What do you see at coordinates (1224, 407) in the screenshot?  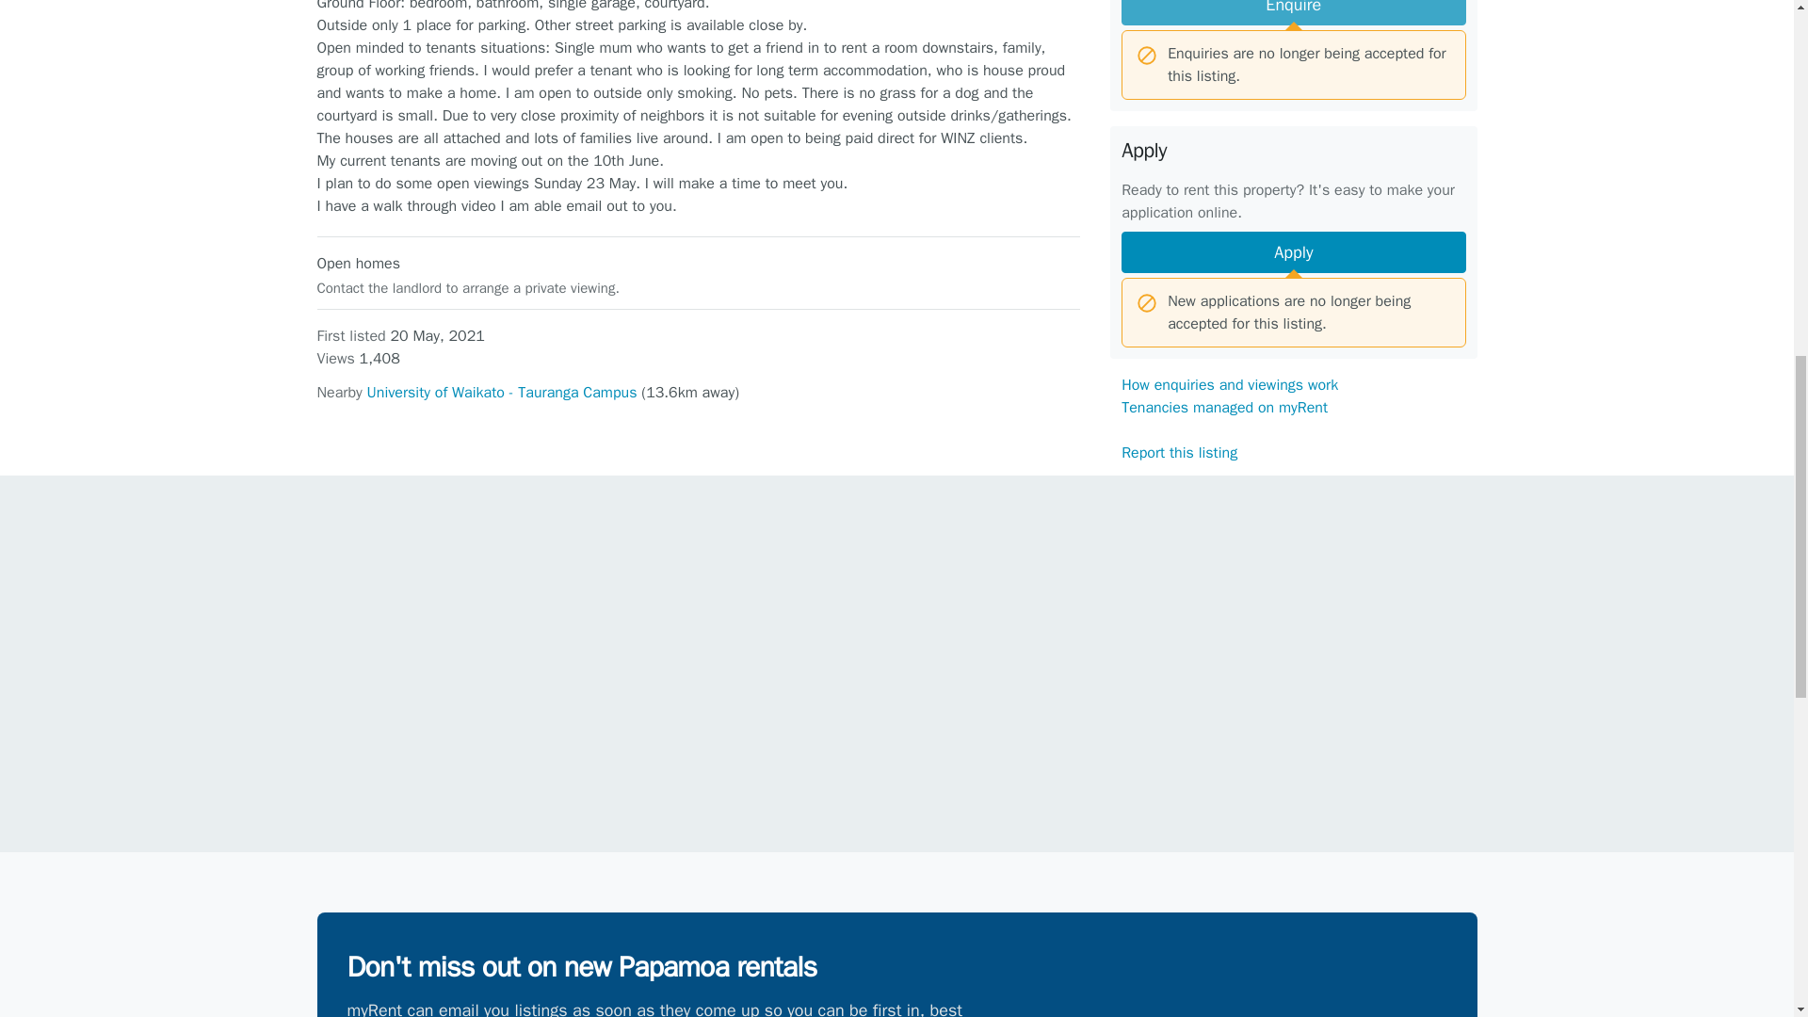 I see `Tenancies managed on myRent` at bounding box center [1224, 407].